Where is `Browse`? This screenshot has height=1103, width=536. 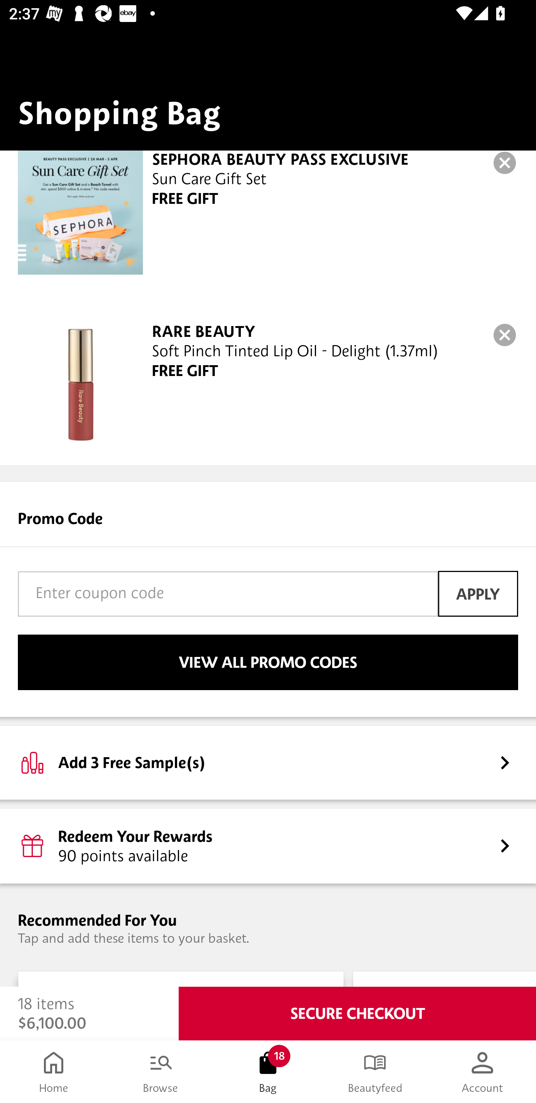
Browse is located at coordinates (161, 1072).